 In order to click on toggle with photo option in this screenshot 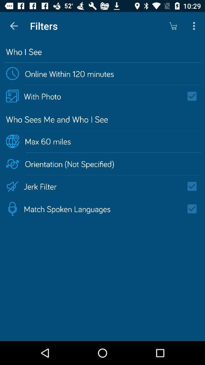, I will do `click(194, 96)`.